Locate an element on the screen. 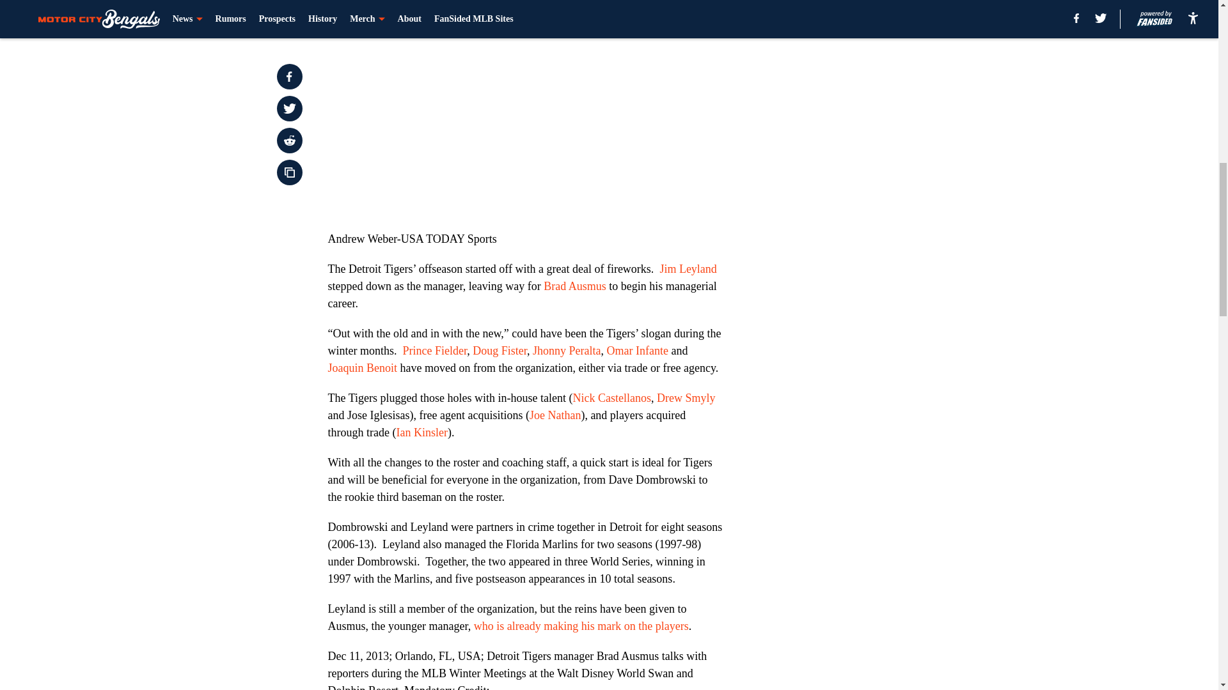 The width and height of the screenshot is (1228, 690). Prince Fielder is located at coordinates (435, 350).